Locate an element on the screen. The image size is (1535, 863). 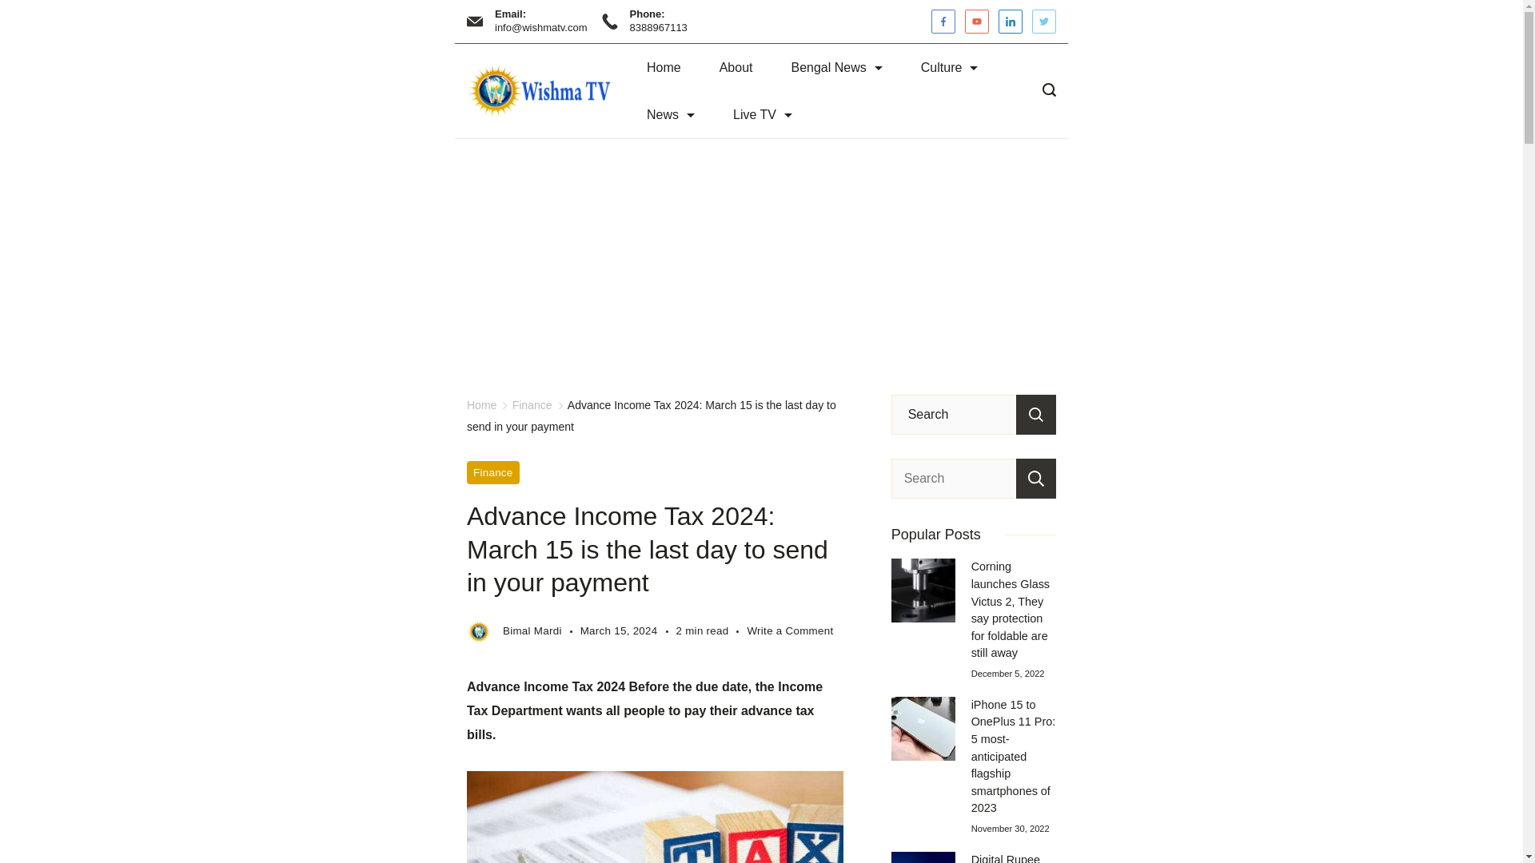
Search Input is located at coordinates (974, 414).